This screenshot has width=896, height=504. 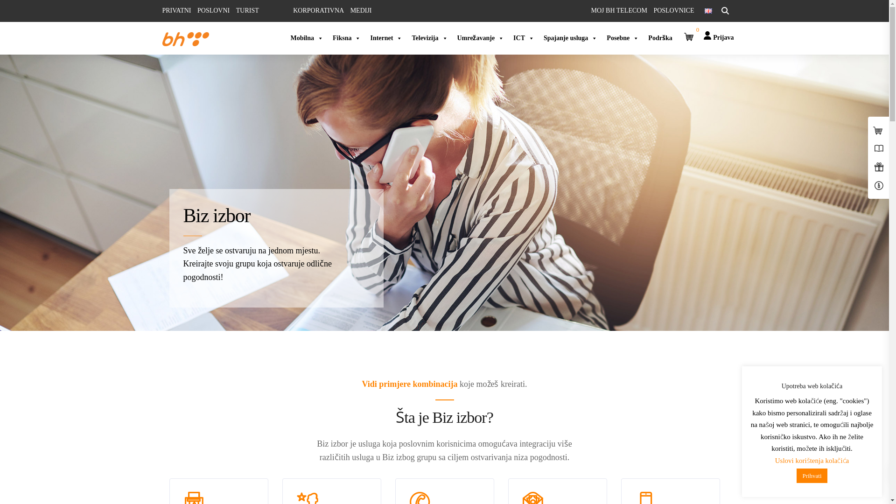 What do you see at coordinates (429, 38) in the screenshot?
I see `Televizija` at bounding box center [429, 38].